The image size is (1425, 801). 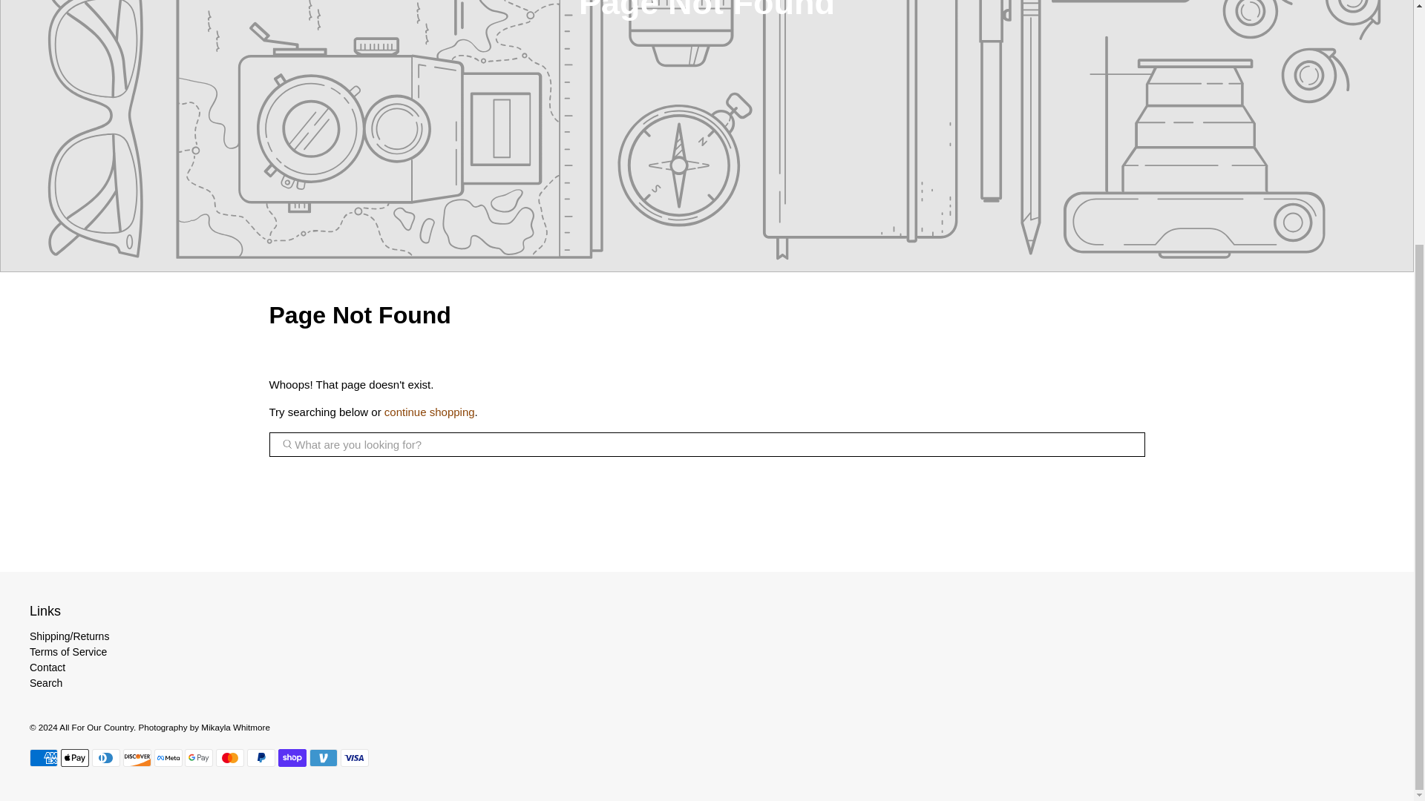 What do you see at coordinates (292, 757) in the screenshot?
I see `Shop Pay` at bounding box center [292, 757].